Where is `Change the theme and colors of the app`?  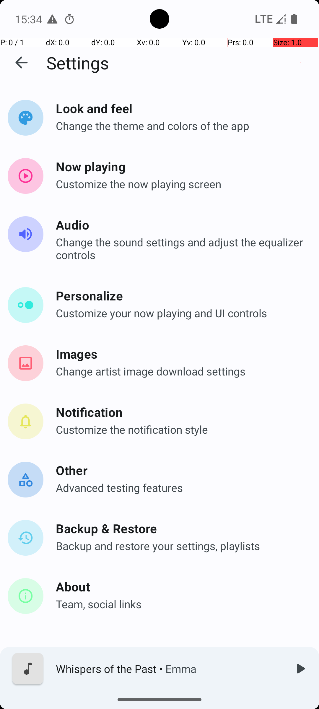
Change the theme and colors of the app is located at coordinates (180, 126).